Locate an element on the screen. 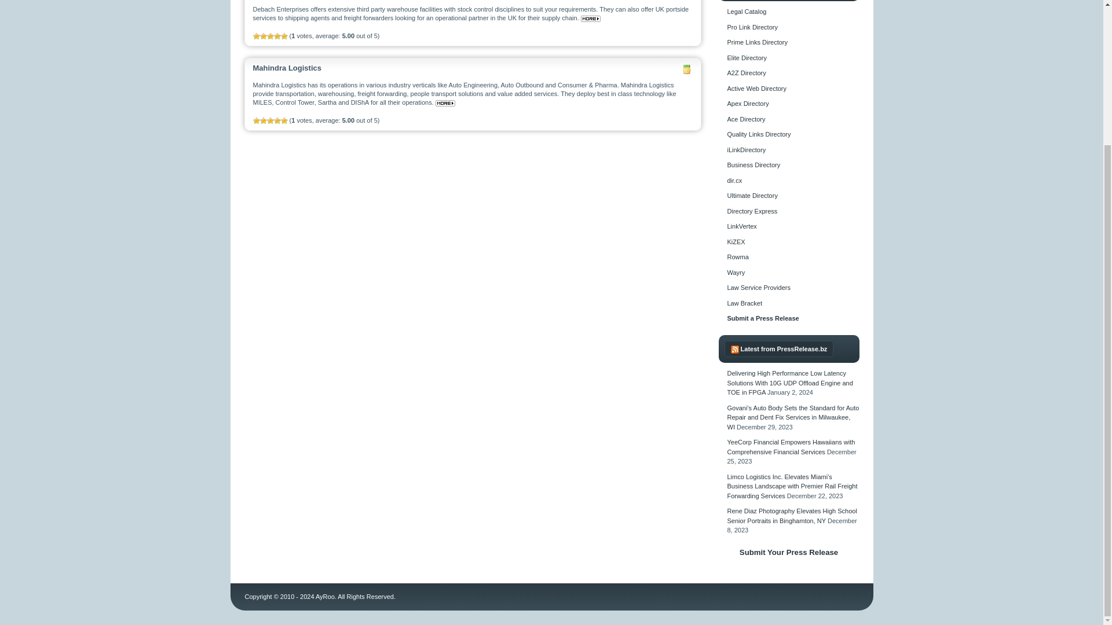 This screenshot has width=1112, height=625. 2 Stars is located at coordinates (263, 120).